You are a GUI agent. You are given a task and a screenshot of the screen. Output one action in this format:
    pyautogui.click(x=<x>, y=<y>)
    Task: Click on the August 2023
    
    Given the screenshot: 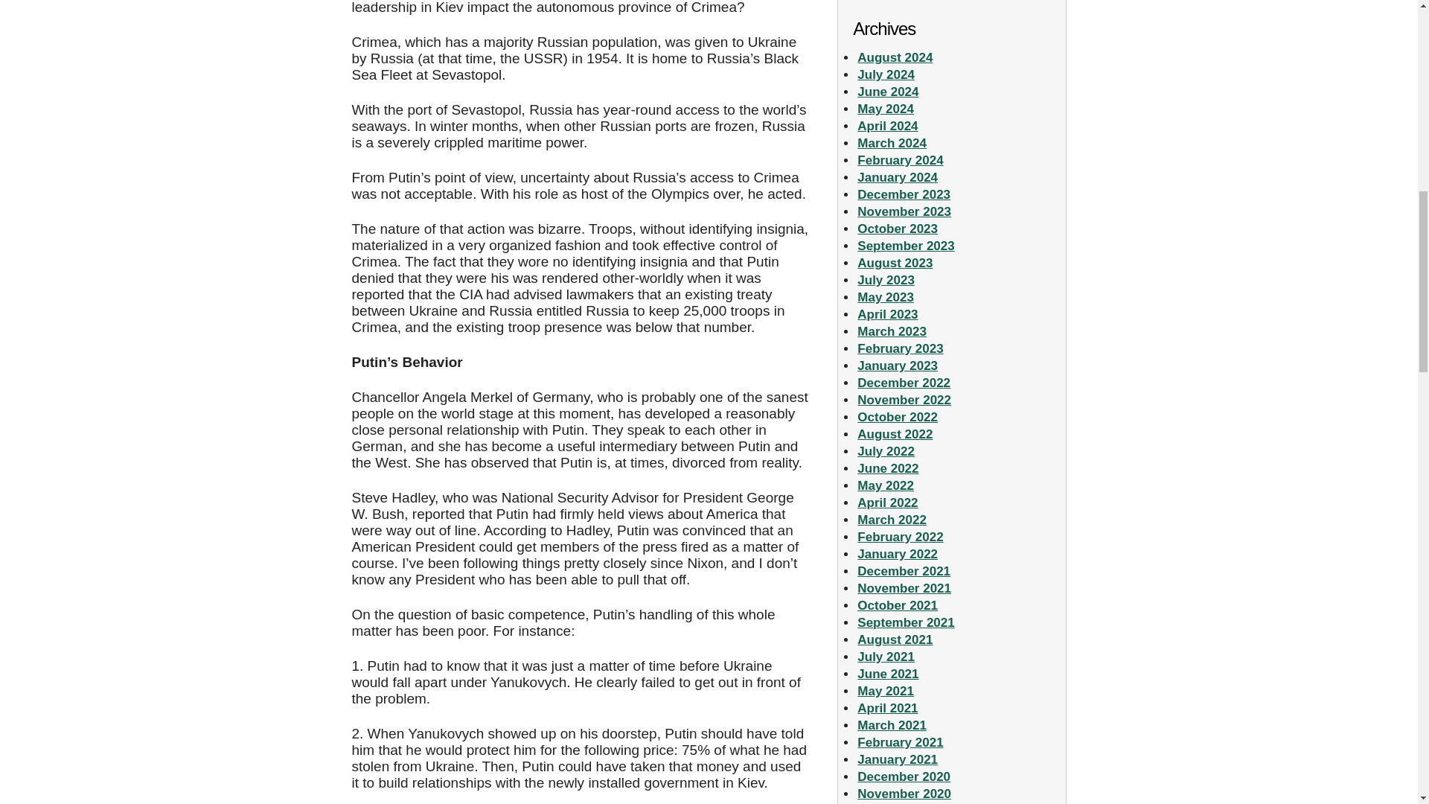 What is the action you would take?
    pyautogui.click(x=895, y=263)
    